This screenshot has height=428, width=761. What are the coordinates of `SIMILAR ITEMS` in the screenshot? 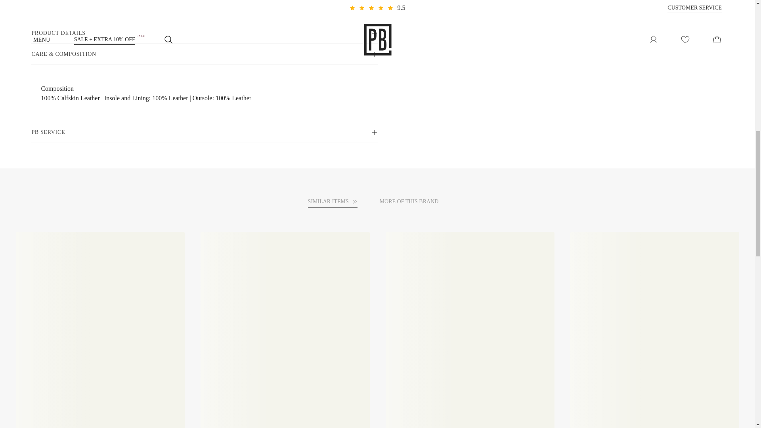 It's located at (333, 201).